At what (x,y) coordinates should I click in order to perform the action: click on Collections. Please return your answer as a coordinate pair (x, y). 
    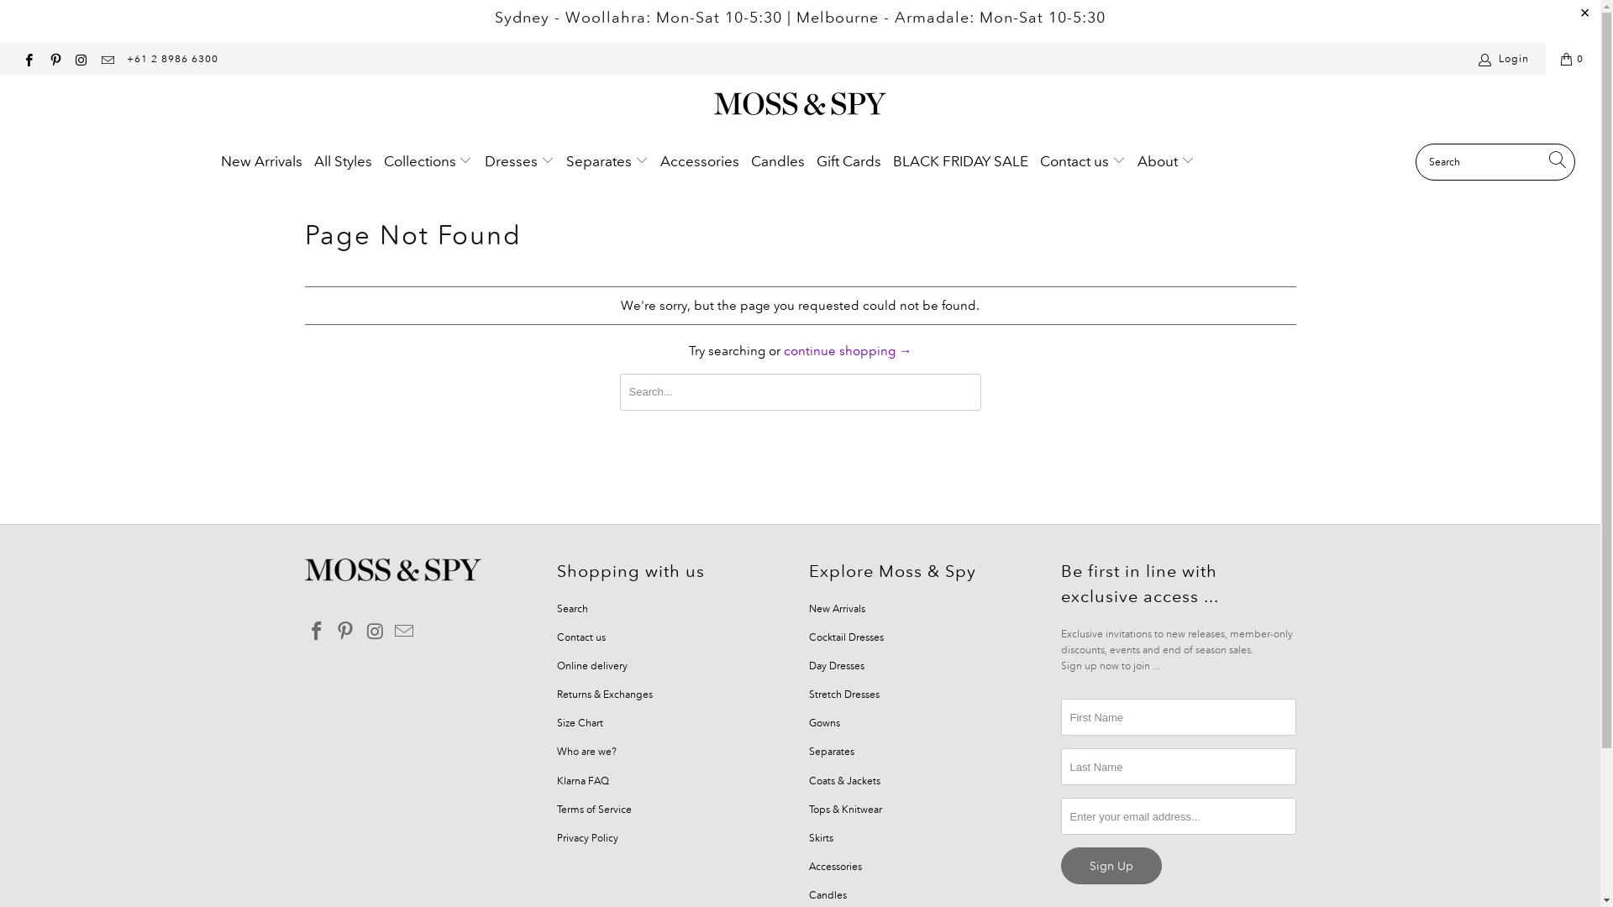
    Looking at the image, I should click on (428, 161).